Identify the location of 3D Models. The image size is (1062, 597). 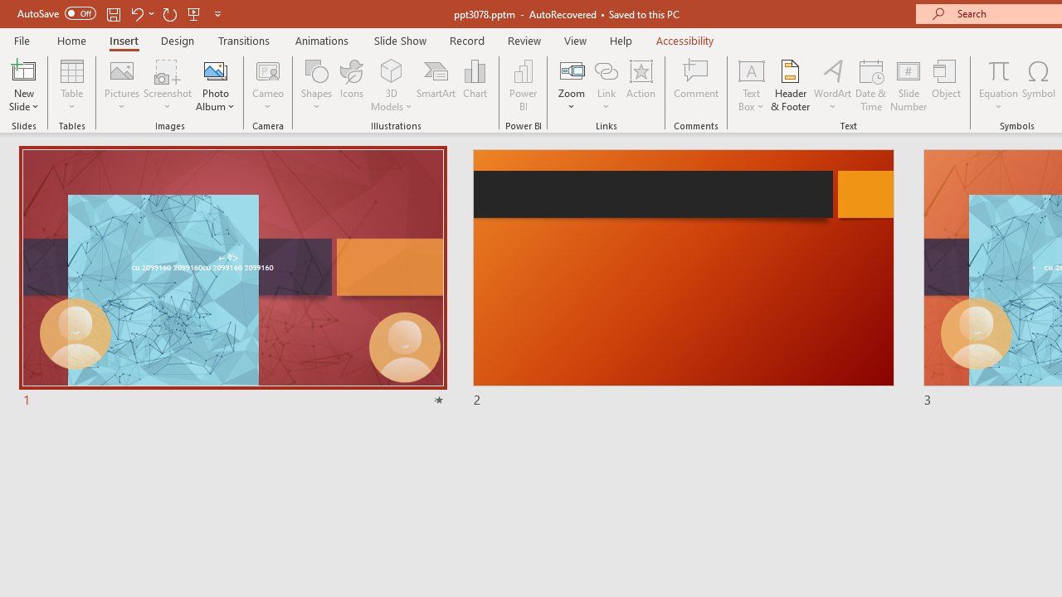
(392, 85).